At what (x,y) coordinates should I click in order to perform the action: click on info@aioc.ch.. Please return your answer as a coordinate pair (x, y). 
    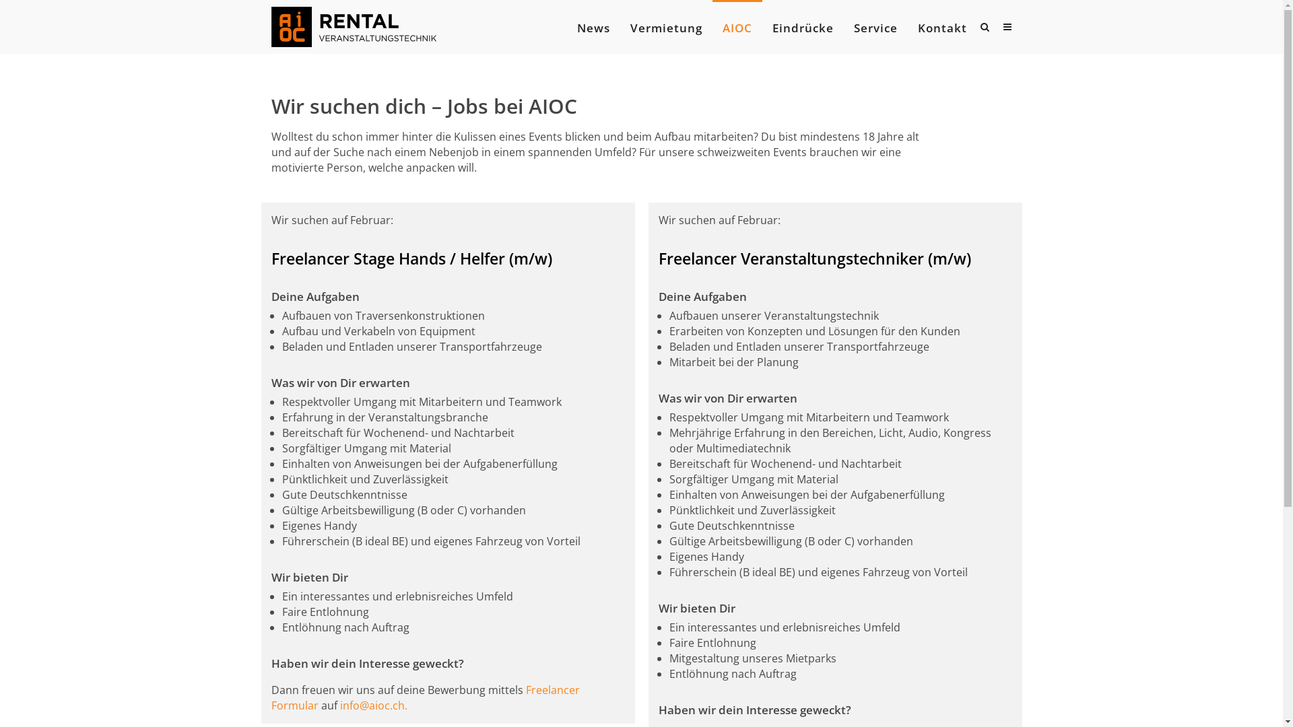
    Looking at the image, I should click on (373, 705).